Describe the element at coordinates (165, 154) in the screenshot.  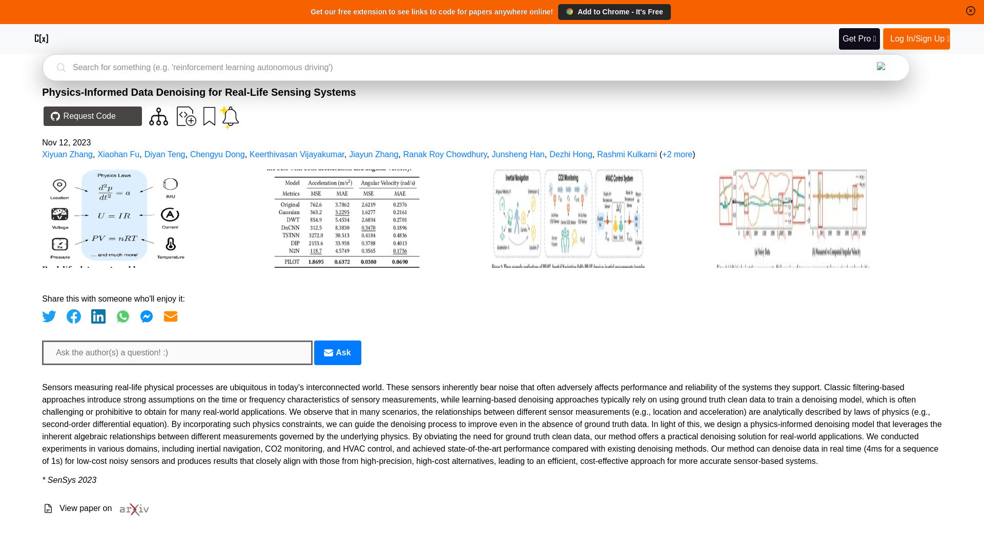
I see `Diyan Teng` at that location.